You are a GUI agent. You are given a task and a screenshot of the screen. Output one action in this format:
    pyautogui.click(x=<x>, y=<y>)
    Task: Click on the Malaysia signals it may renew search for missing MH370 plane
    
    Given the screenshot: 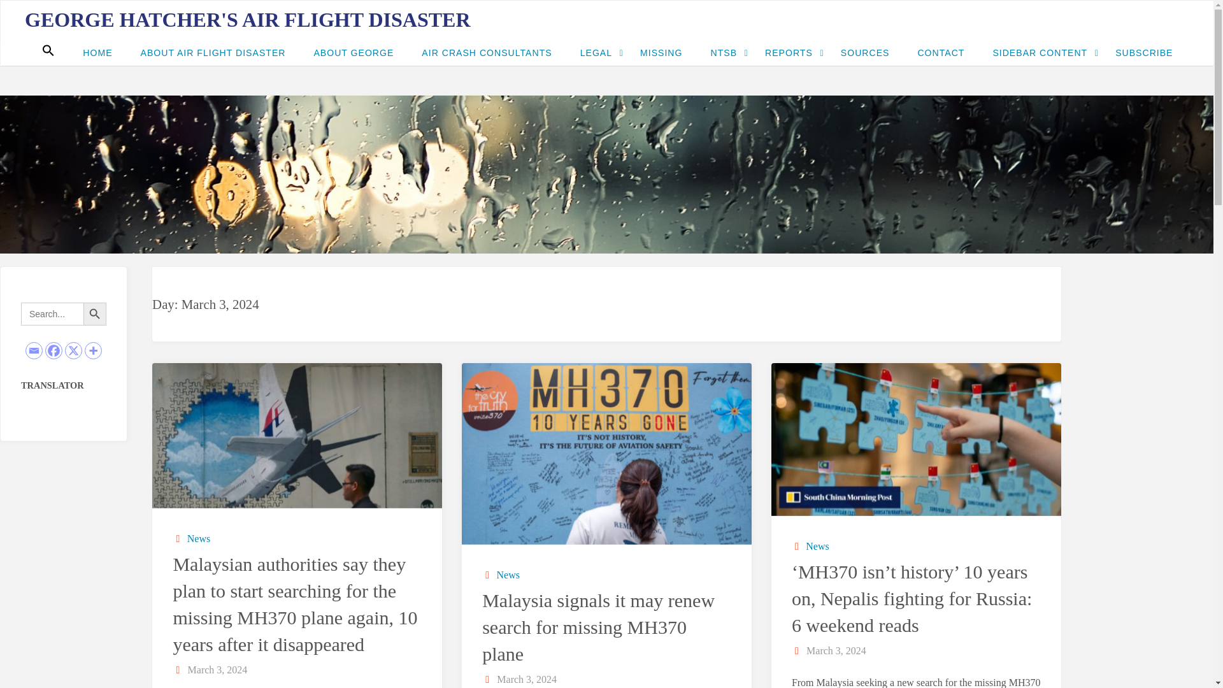 What is the action you would take?
    pyautogui.click(x=606, y=454)
    